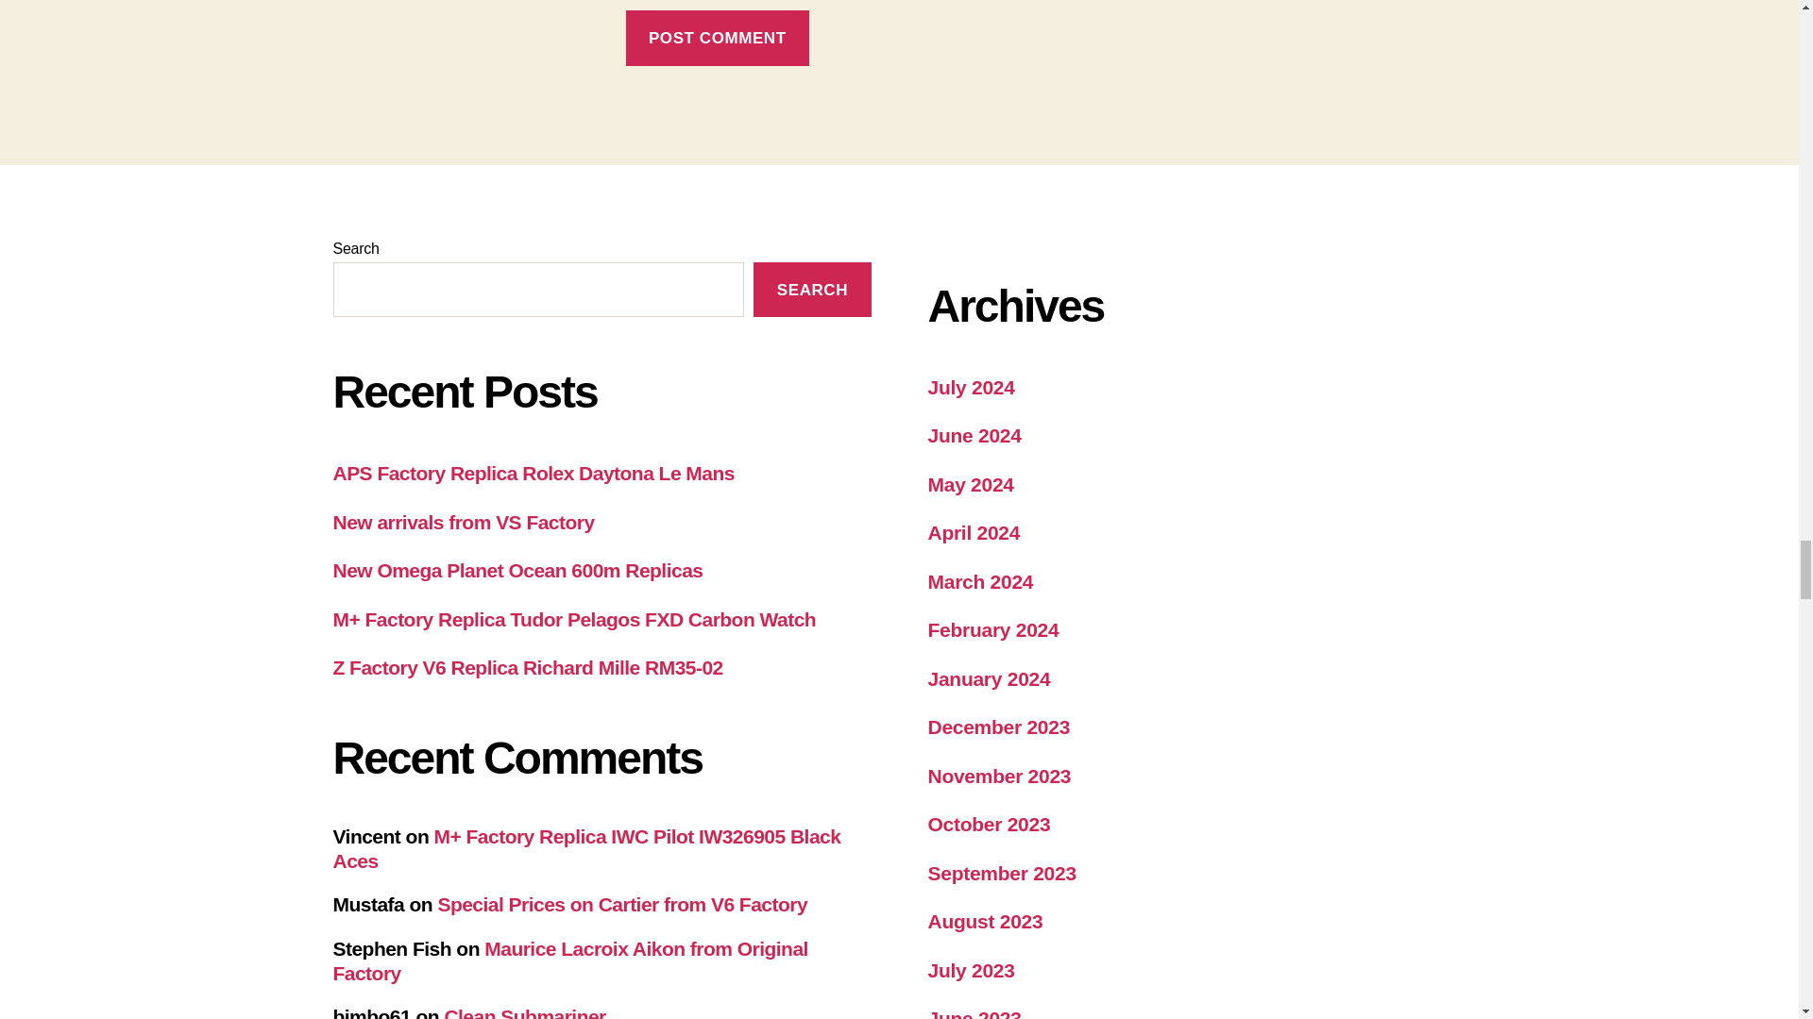 The height and width of the screenshot is (1019, 1813). What do you see at coordinates (527, 667) in the screenshot?
I see `Z Factory V6 Replica Richard Mille RM35-02` at bounding box center [527, 667].